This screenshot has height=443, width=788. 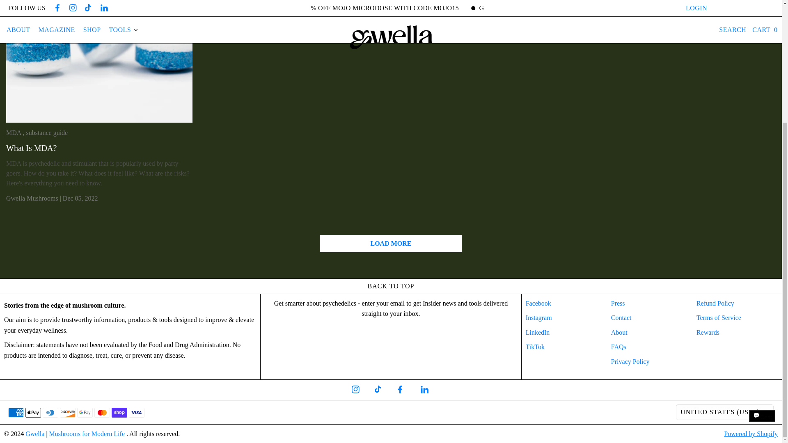 I want to click on Apple Pay, so click(x=33, y=413).